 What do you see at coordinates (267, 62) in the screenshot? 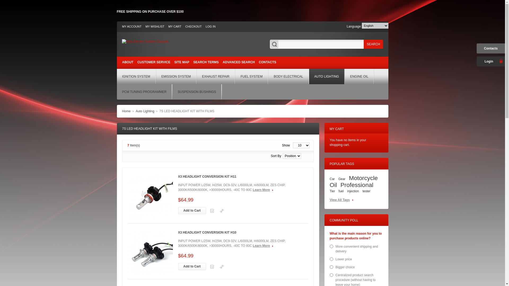
I see `CONTACTS` at bounding box center [267, 62].